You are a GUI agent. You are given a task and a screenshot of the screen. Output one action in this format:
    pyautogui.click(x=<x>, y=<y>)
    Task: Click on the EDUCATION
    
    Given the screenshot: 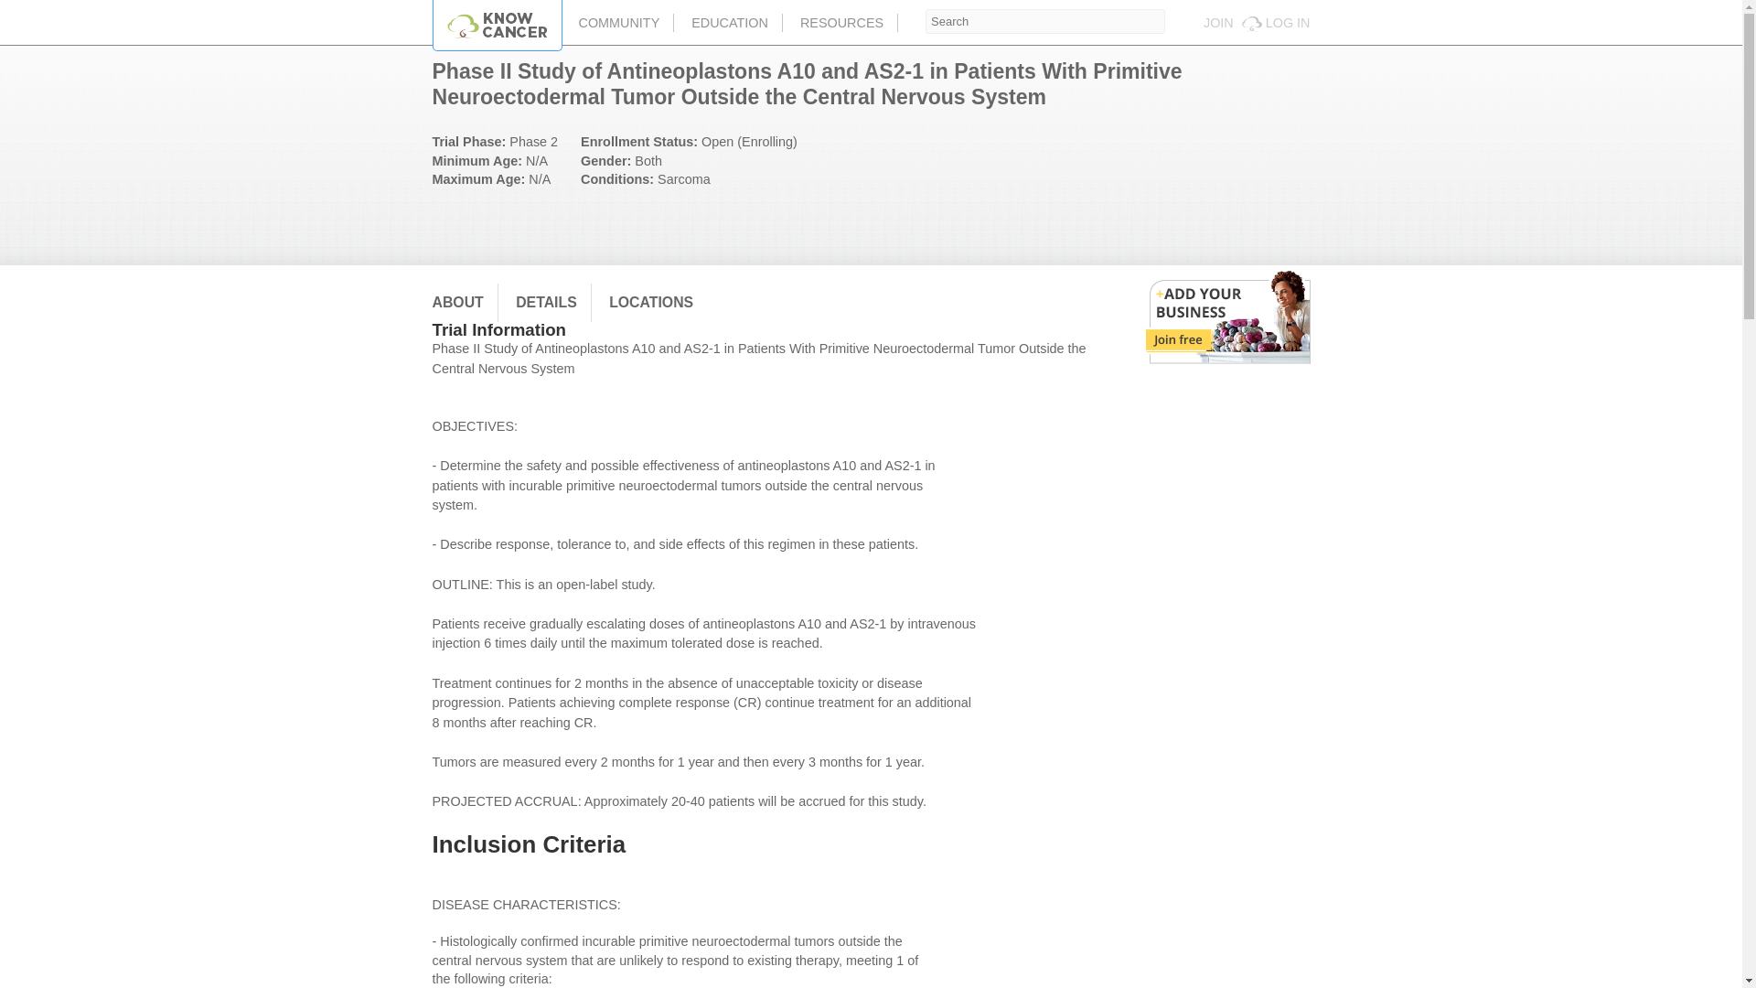 What is the action you would take?
    pyautogui.click(x=730, y=22)
    